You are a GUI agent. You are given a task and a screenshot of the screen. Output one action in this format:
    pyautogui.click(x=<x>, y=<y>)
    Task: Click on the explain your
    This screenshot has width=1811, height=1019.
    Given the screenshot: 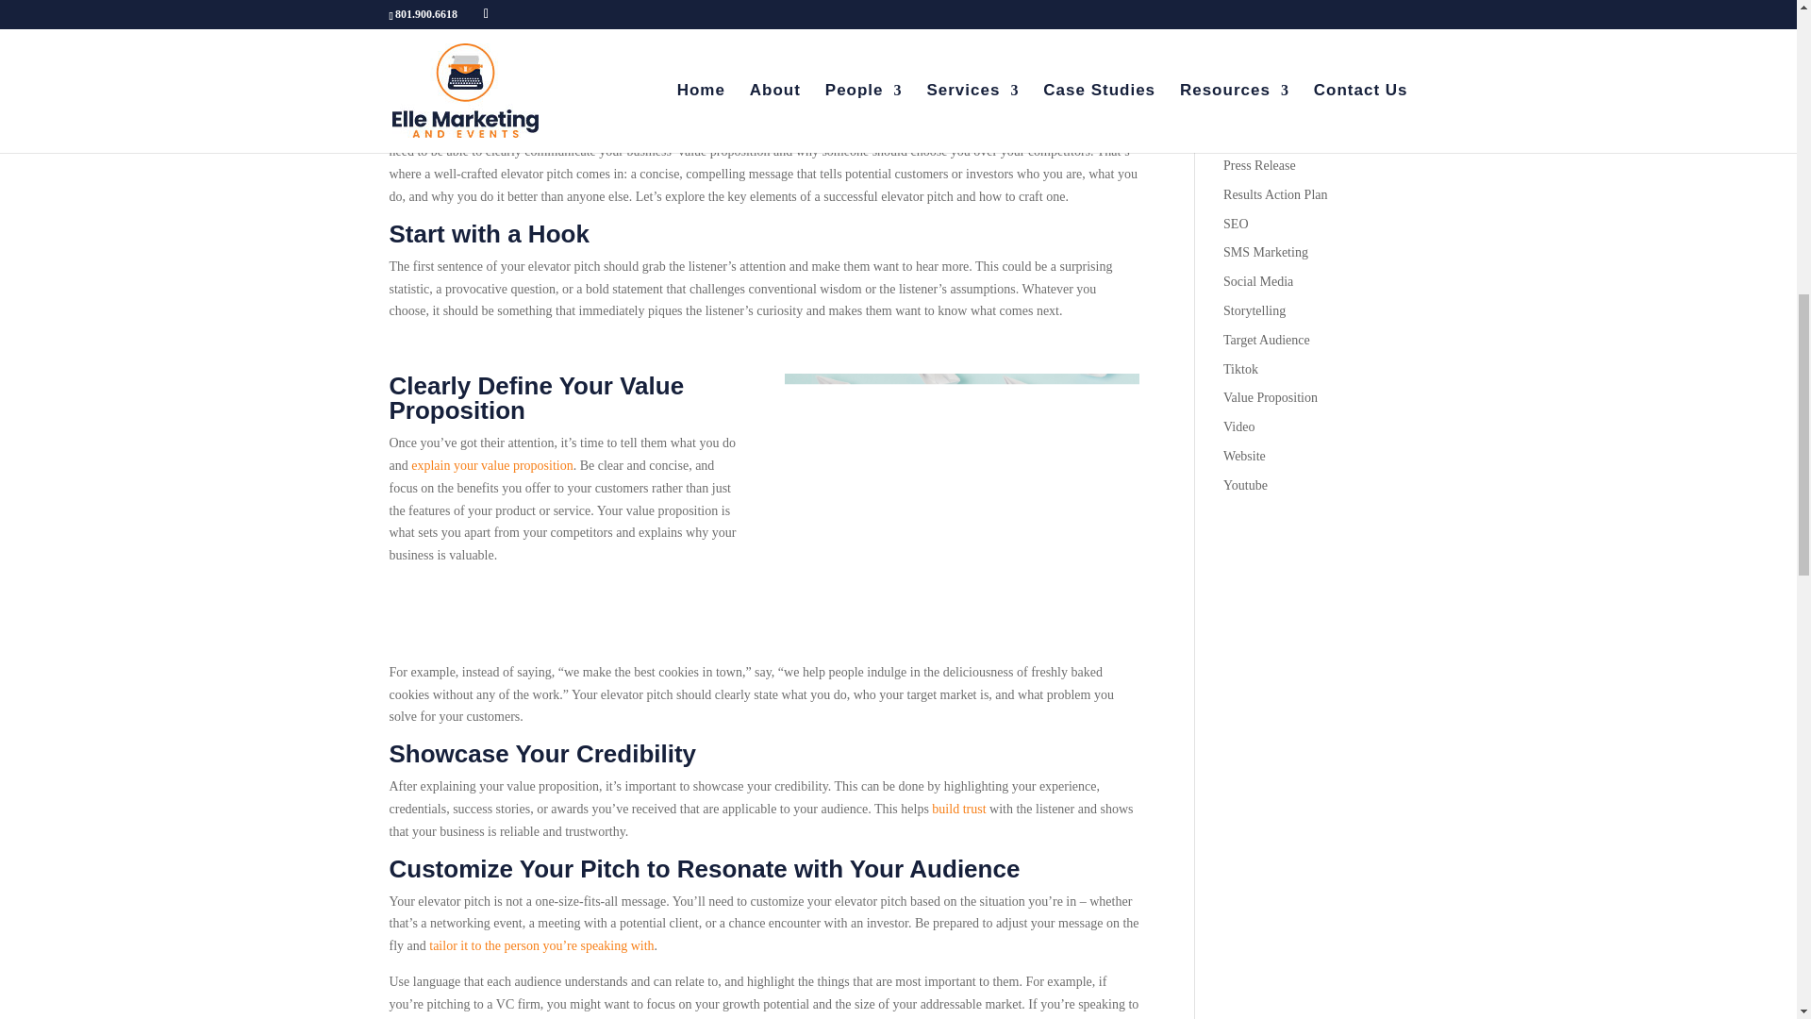 What is the action you would take?
    pyautogui.click(x=445, y=466)
    